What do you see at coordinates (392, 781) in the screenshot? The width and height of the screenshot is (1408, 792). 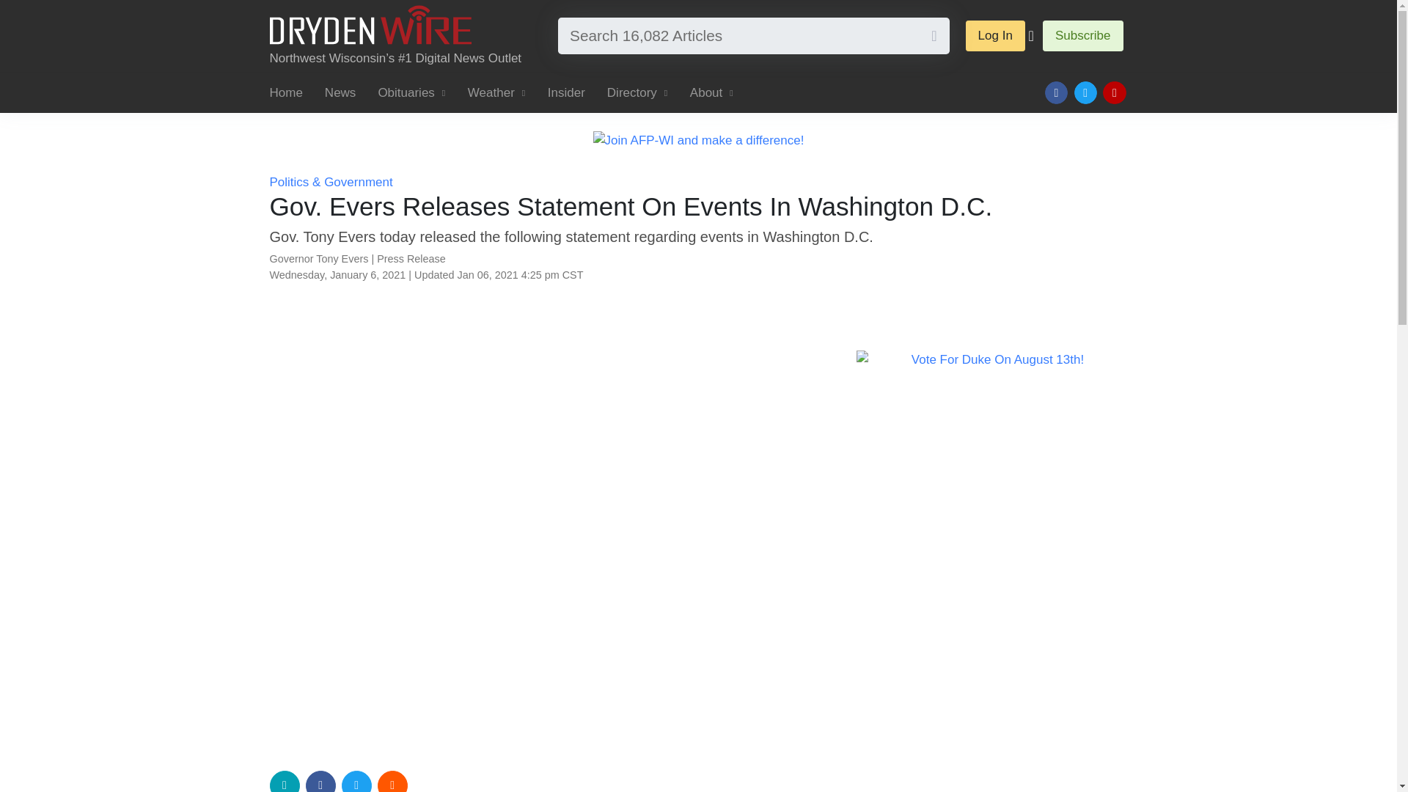 I see `reddit` at bounding box center [392, 781].